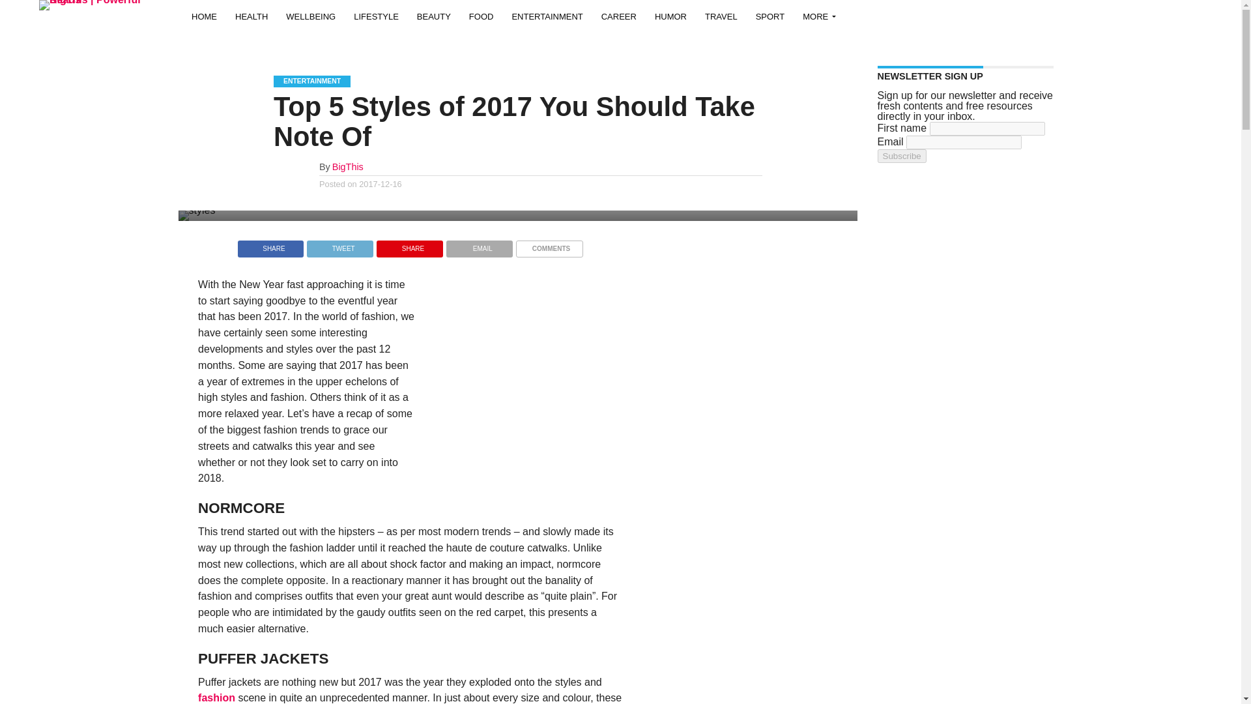  What do you see at coordinates (270, 245) in the screenshot?
I see `Share on Facebook` at bounding box center [270, 245].